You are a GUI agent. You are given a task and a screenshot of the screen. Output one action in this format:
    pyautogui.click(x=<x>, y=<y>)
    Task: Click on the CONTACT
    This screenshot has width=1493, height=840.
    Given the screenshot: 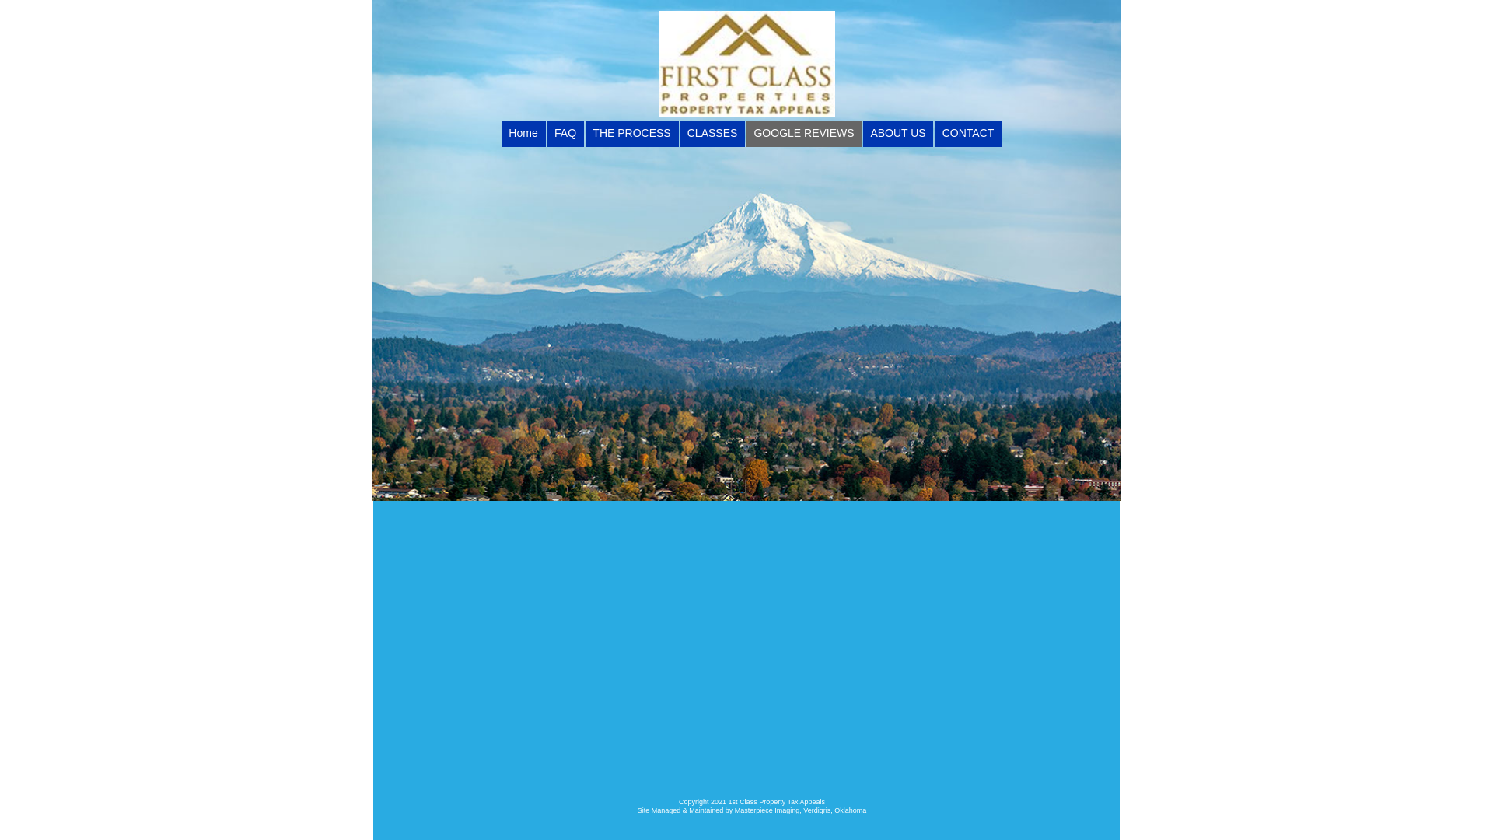 What is the action you would take?
    pyautogui.click(x=968, y=134)
    